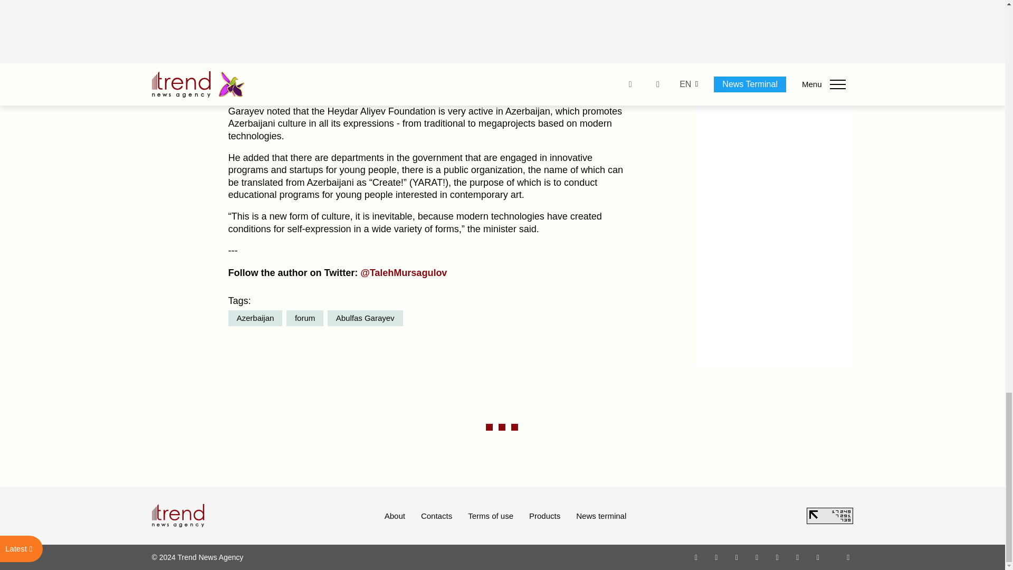 The width and height of the screenshot is (1013, 570). What do you see at coordinates (818, 557) in the screenshot?
I see `Android App` at bounding box center [818, 557].